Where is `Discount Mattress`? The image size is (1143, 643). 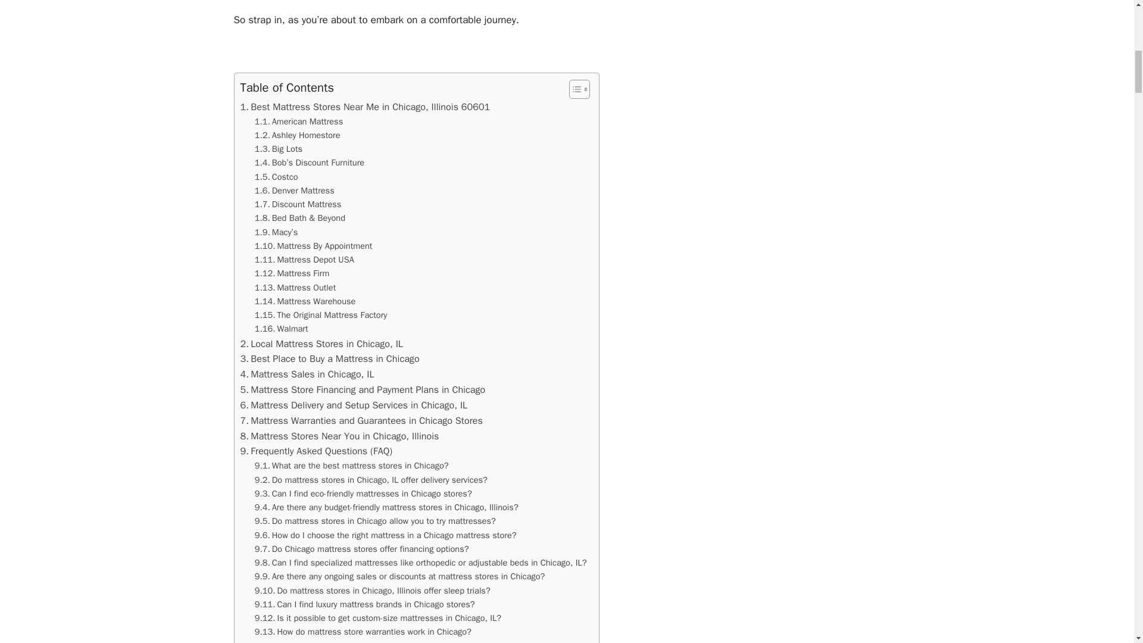
Discount Mattress is located at coordinates (298, 204).